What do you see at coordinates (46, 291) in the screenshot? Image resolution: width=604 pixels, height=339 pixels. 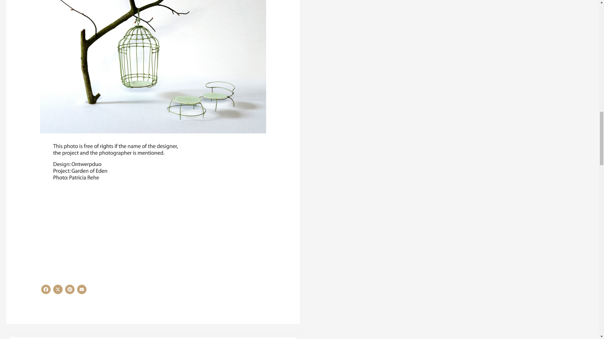 I see `Facebook` at bounding box center [46, 291].